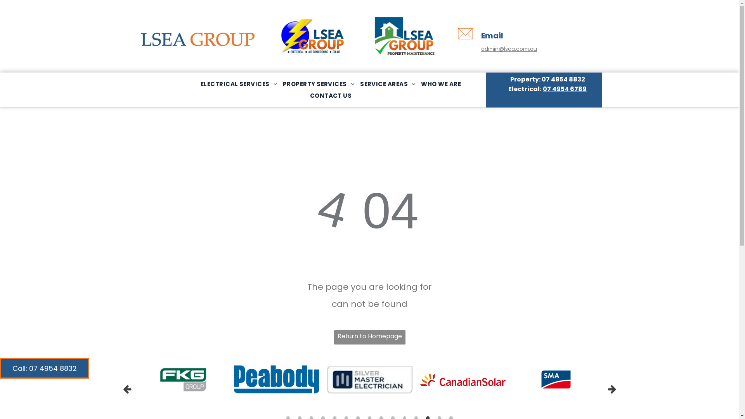 Image resolution: width=745 pixels, height=419 pixels. What do you see at coordinates (239, 84) in the screenshot?
I see `ELECTRICAL SERVICES` at bounding box center [239, 84].